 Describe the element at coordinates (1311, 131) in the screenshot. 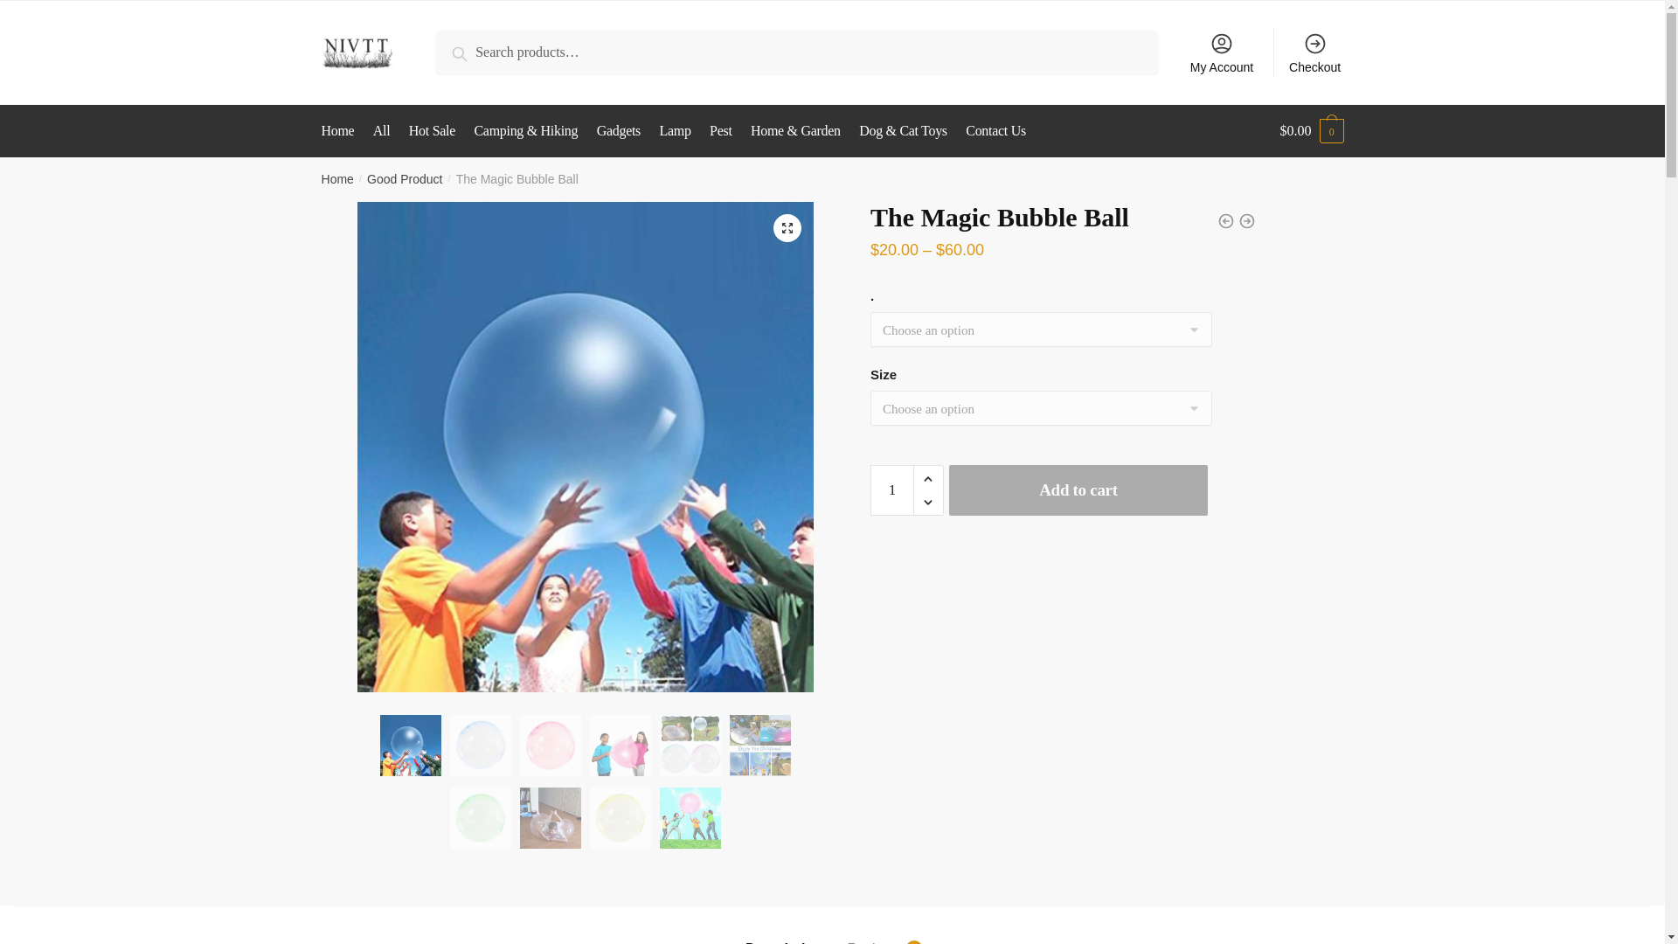

I see `View your shopping cart` at that location.